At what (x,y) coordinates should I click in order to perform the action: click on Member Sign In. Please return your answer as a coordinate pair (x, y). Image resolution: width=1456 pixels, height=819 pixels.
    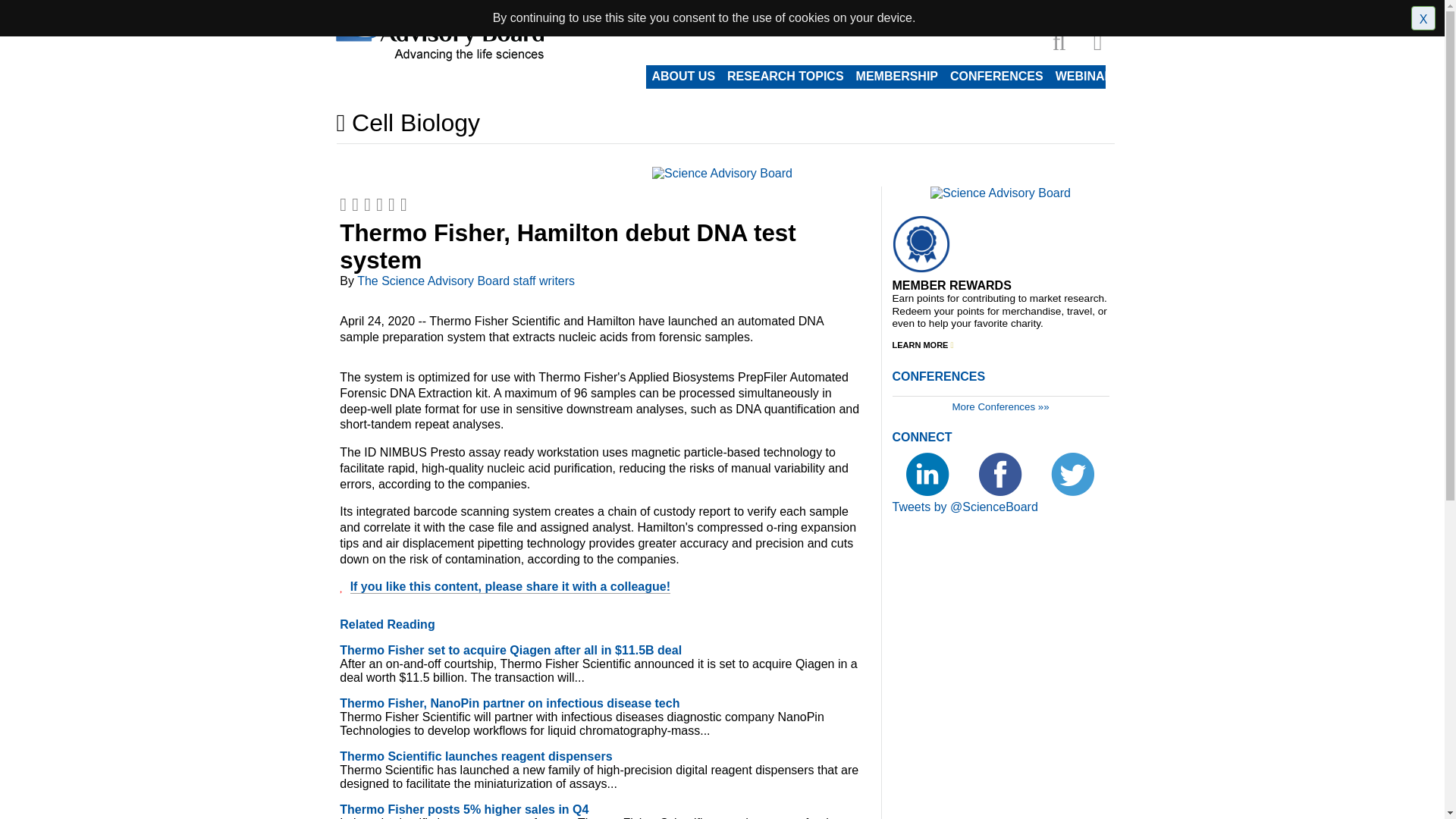
    Looking at the image, I should click on (1014, 9).